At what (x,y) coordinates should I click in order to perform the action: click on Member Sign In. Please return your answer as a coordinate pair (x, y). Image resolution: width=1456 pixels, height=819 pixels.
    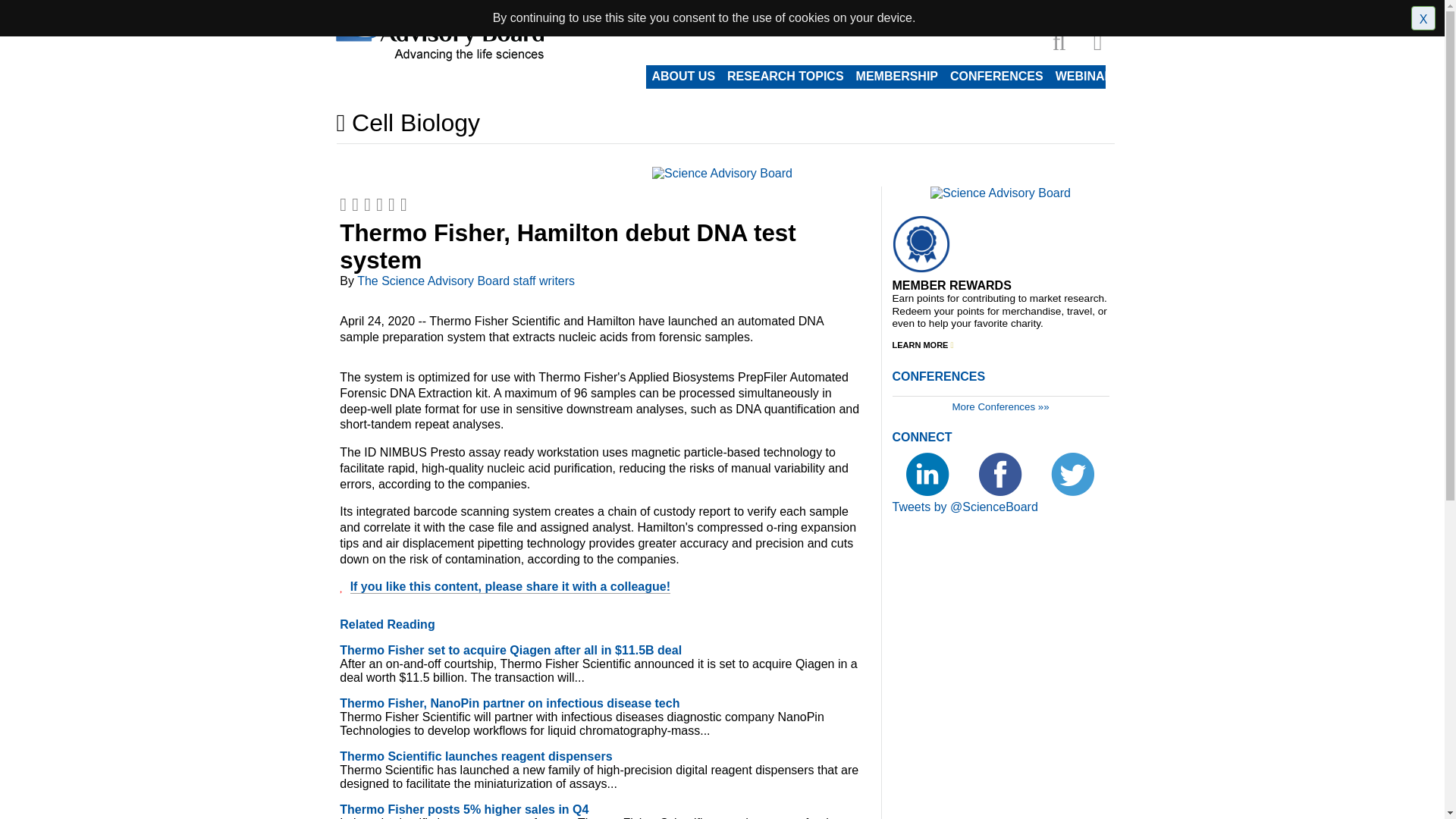
    Looking at the image, I should click on (1014, 9).